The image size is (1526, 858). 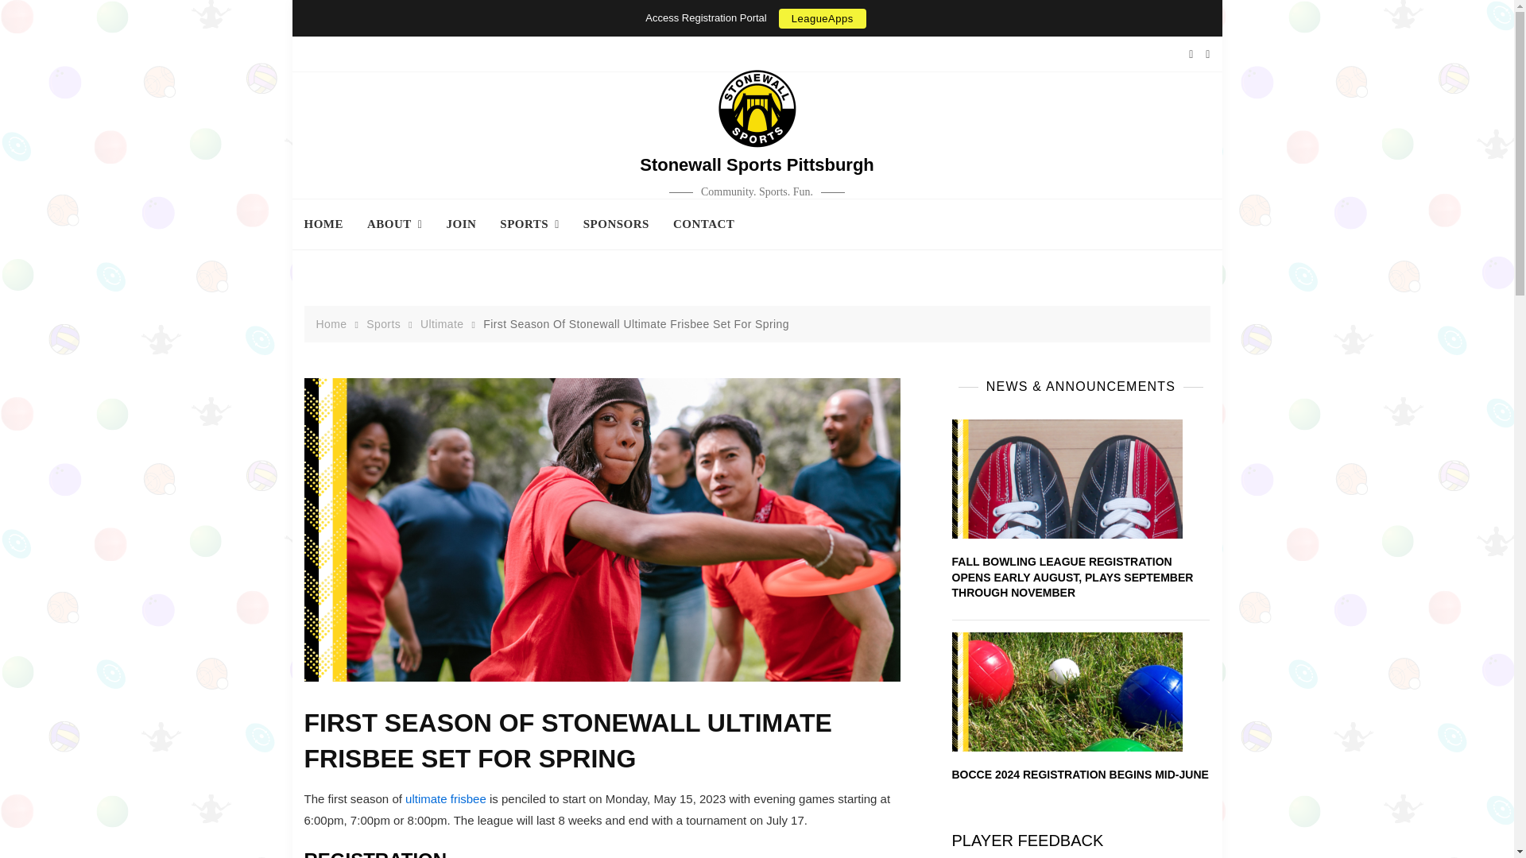 I want to click on LeagueApps, so click(x=822, y=17).